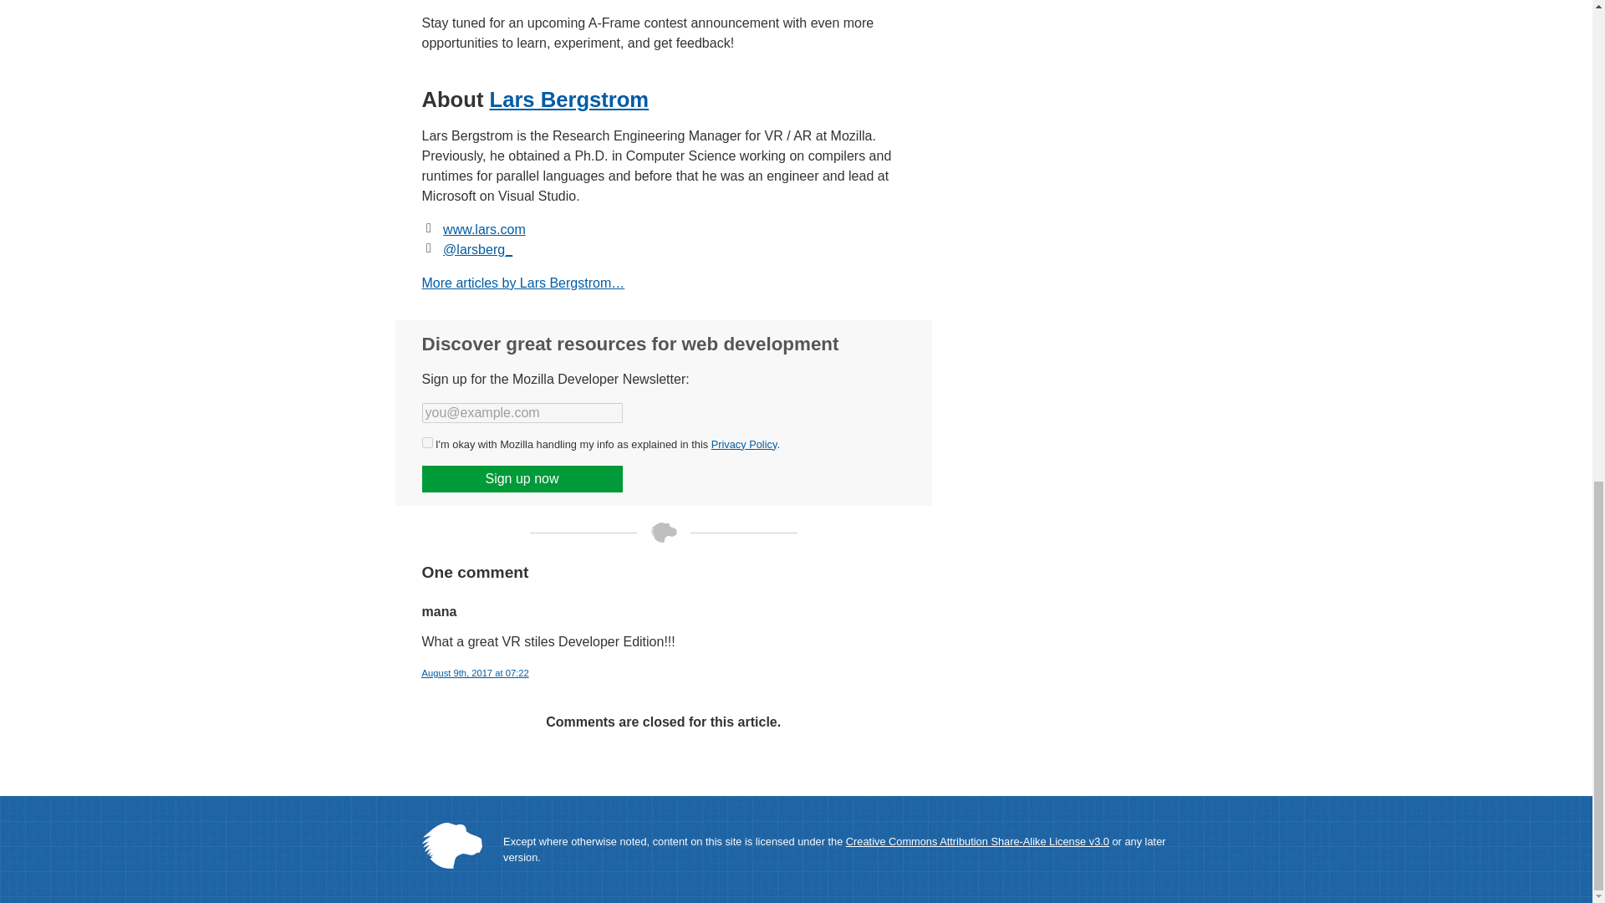  I want to click on Permanent link to this comment by mana, so click(474, 673).